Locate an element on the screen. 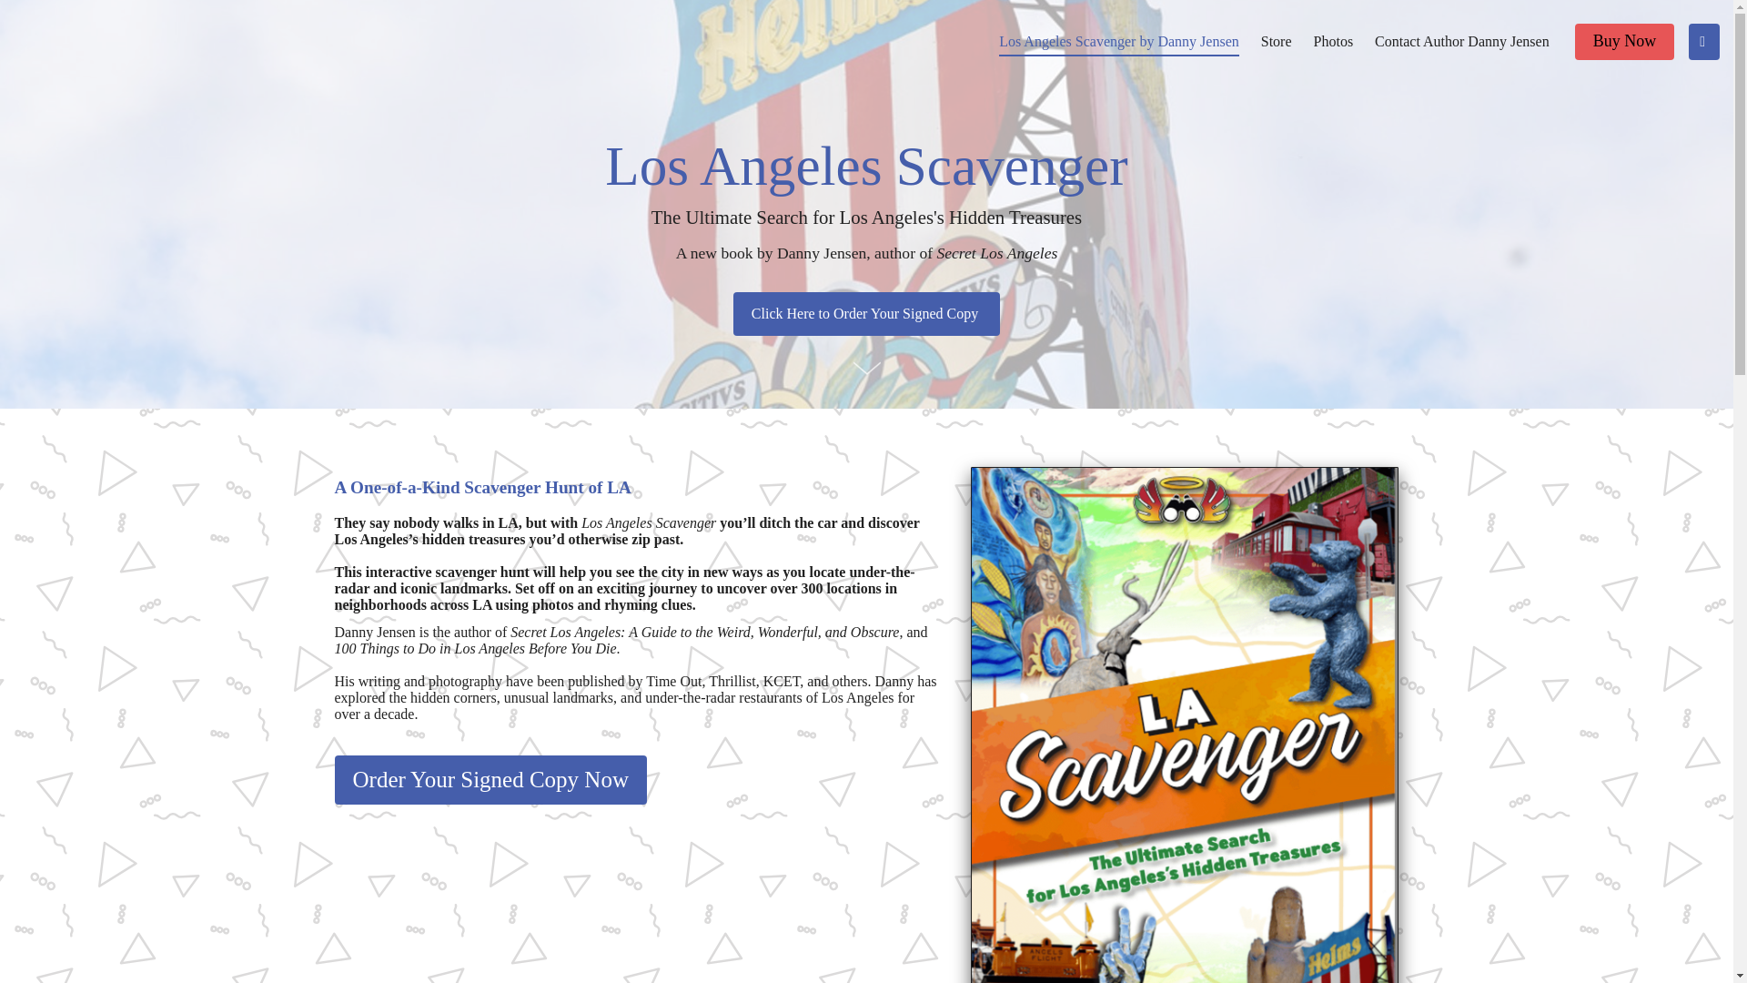 This screenshot has height=983, width=1747. Photos is located at coordinates (1334, 40).